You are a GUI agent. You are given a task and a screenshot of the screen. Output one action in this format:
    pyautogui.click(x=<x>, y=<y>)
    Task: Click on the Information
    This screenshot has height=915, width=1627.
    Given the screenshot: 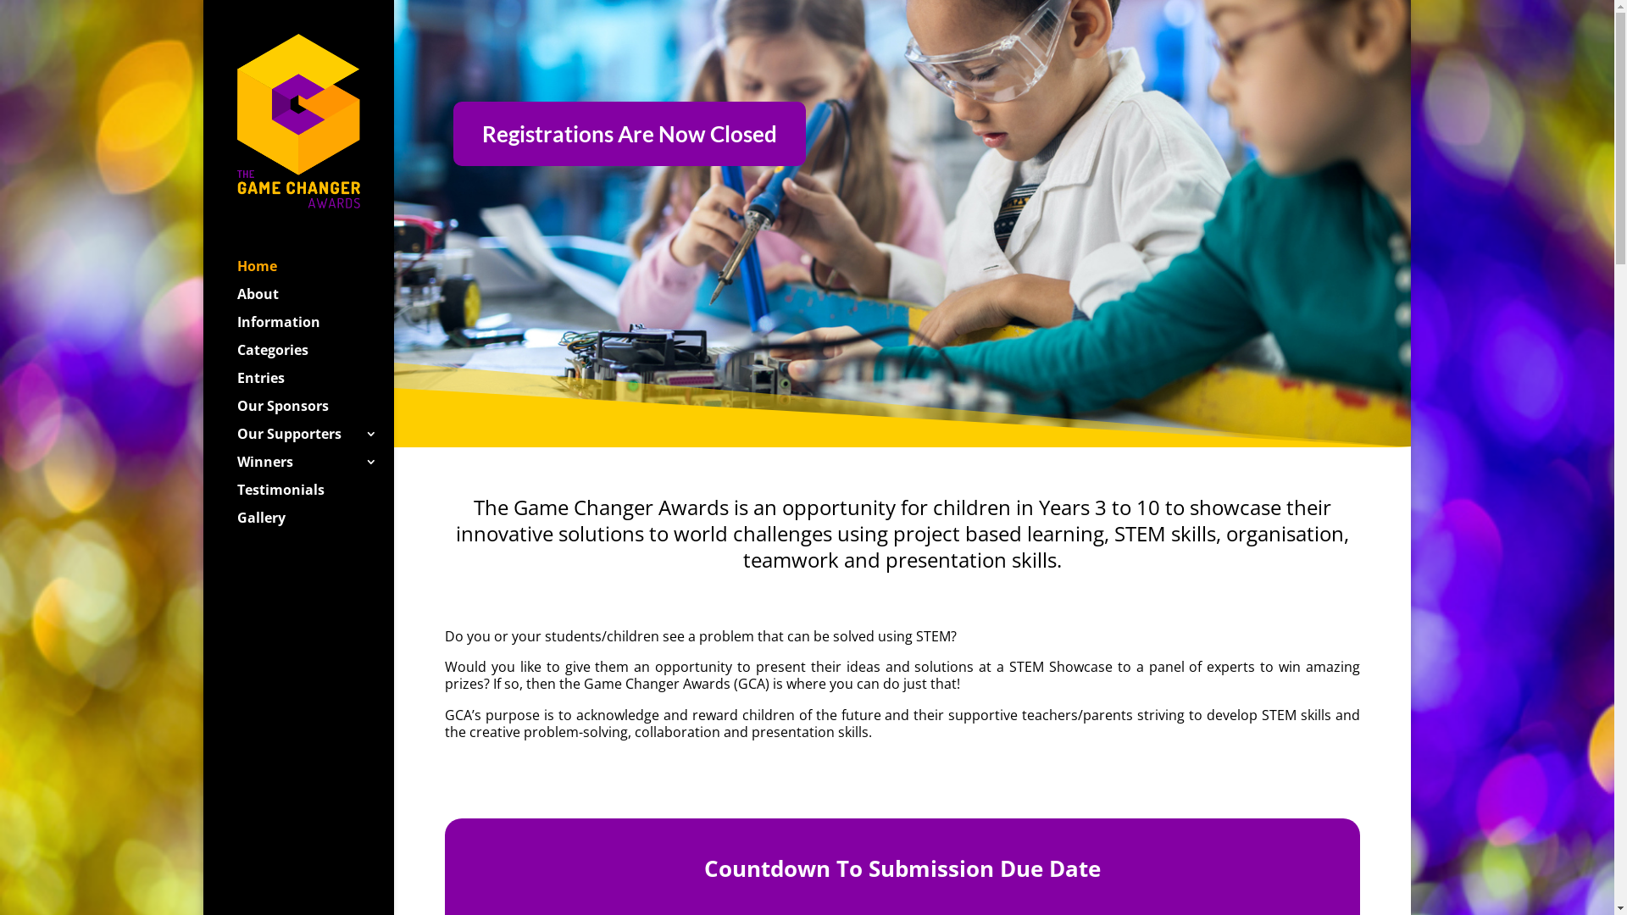 What is the action you would take?
    pyautogui.click(x=315, y=330)
    